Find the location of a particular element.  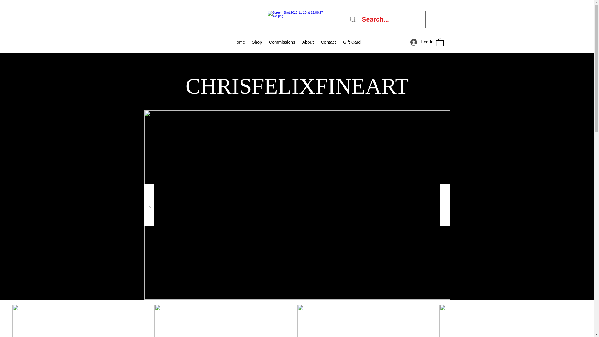

Commissions is located at coordinates (282, 42).